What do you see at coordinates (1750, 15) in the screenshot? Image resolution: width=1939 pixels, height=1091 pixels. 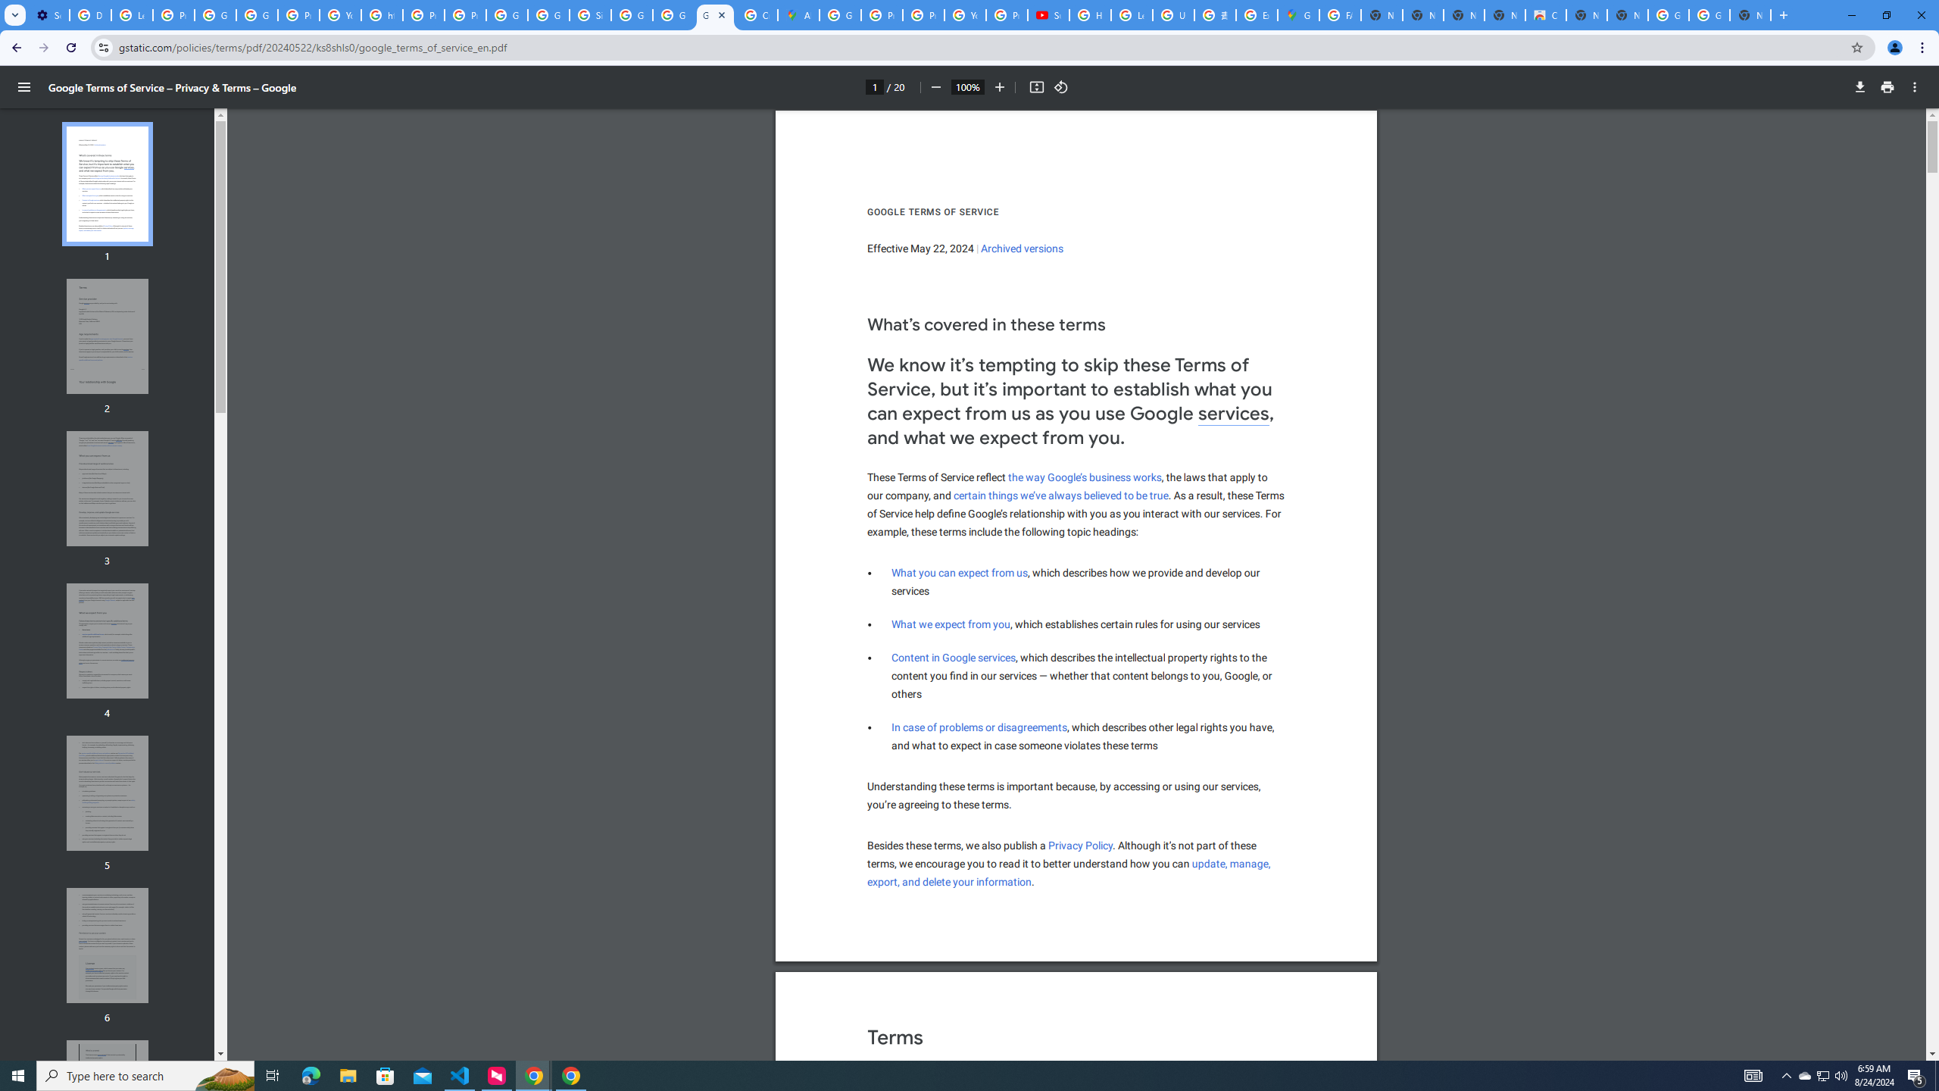 I see `New Tab` at bounding box center [1750, 15].